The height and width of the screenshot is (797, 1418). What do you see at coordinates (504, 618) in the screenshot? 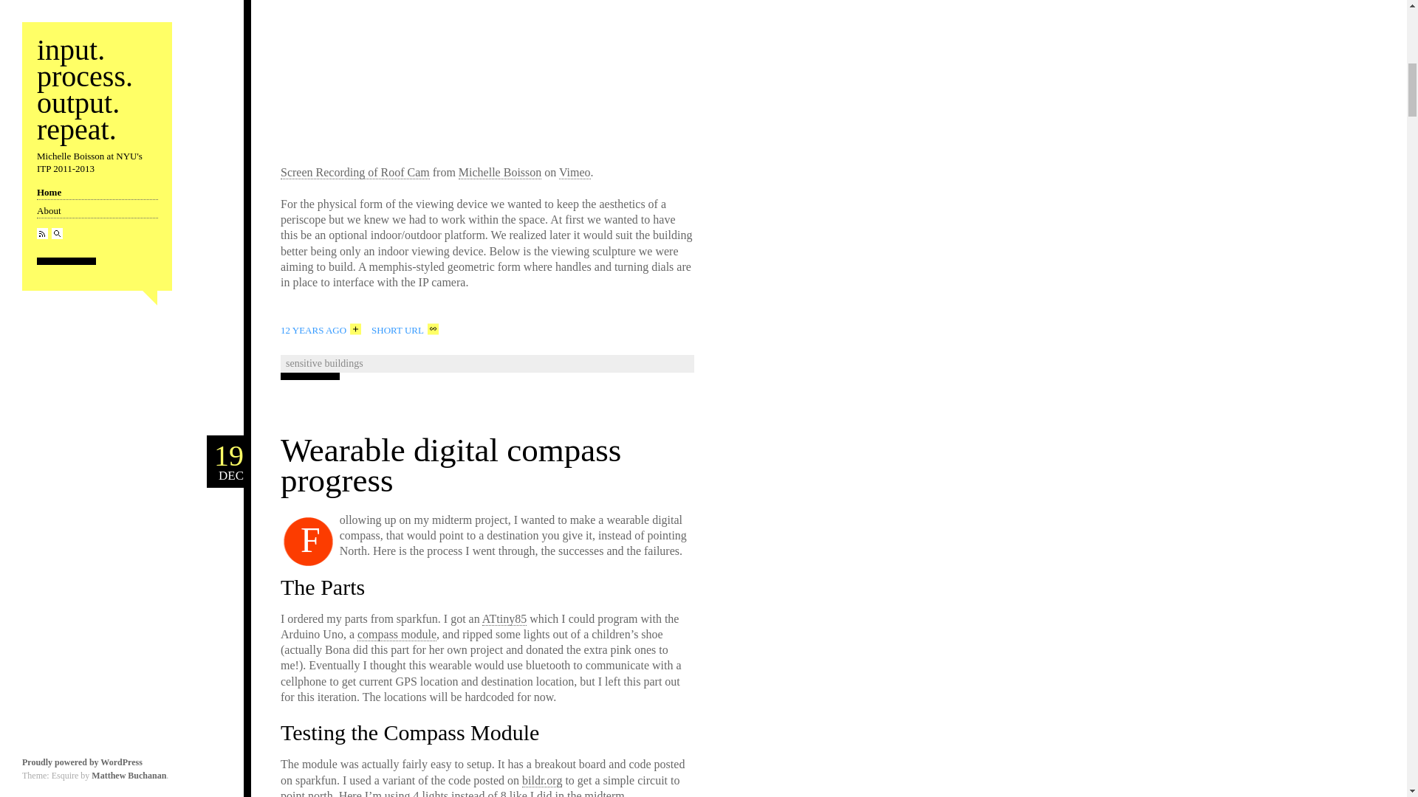
I see `SHORT URL` at bounding box center [504, 618].